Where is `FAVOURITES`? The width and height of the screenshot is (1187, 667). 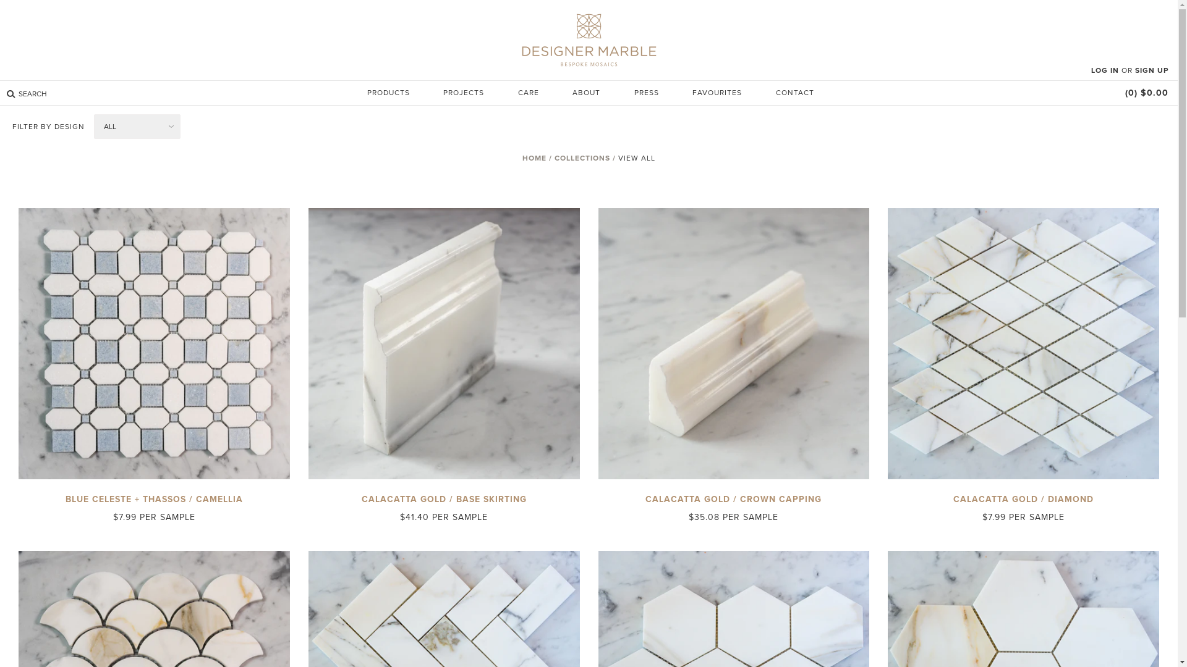
FAVOURITES is located at coordinates (717, 91).